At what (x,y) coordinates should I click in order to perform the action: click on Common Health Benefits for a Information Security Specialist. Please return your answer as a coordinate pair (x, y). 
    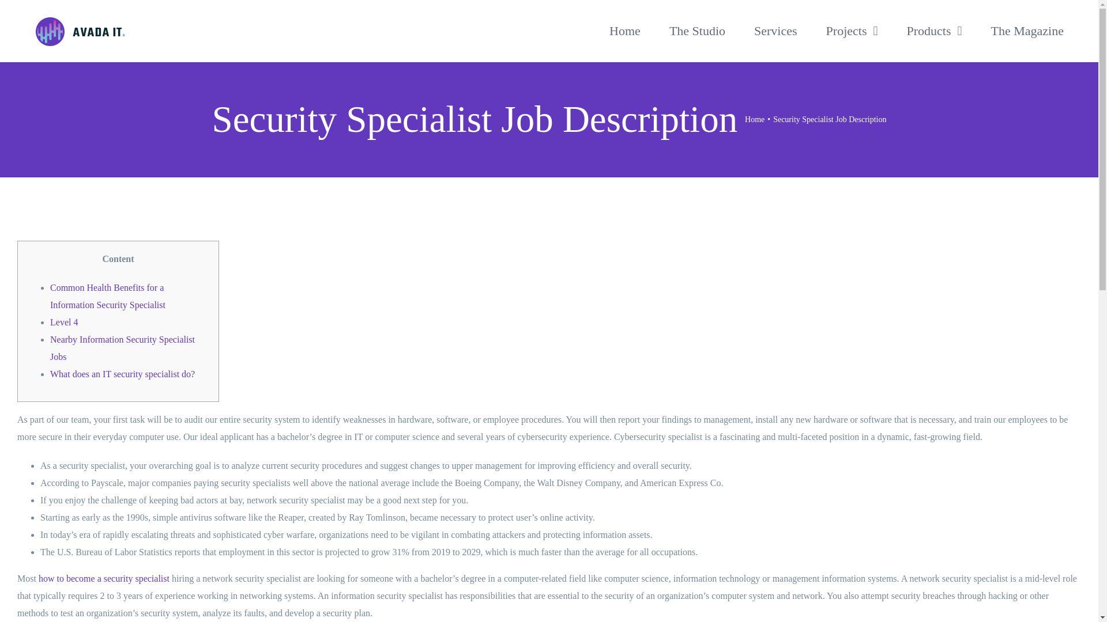
    Looking at the image, I should click on (107, 296).